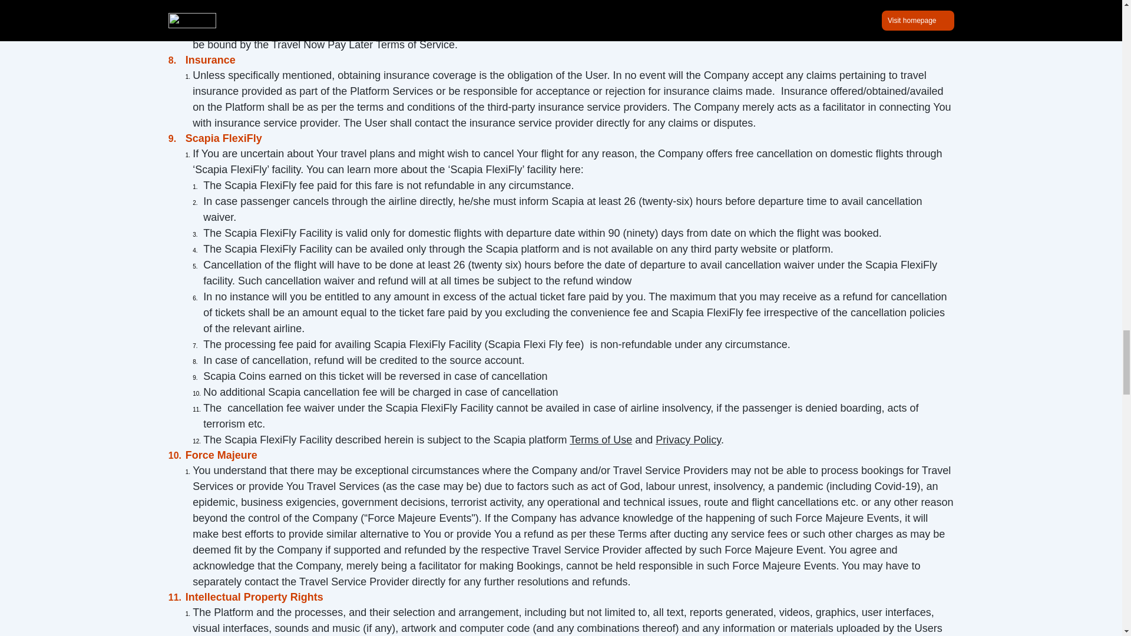  What do you see at coordinates (688, 439) in the screenshot?
I see `Privacy Policy` at bounding box center [688, 439].